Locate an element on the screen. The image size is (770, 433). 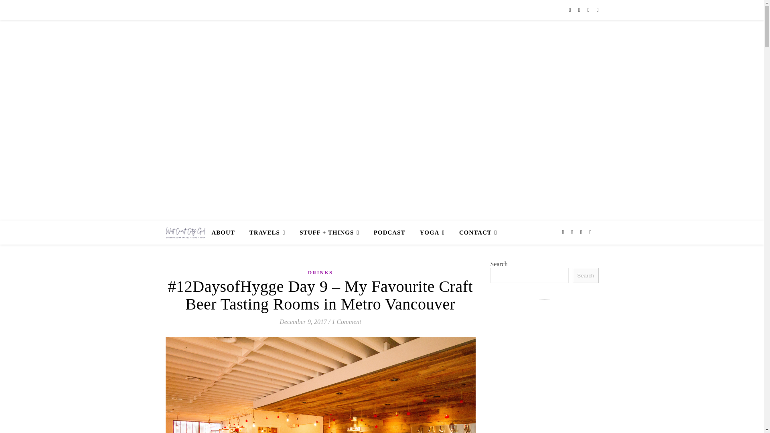
ABOUT is located at coordinates (227, 233).